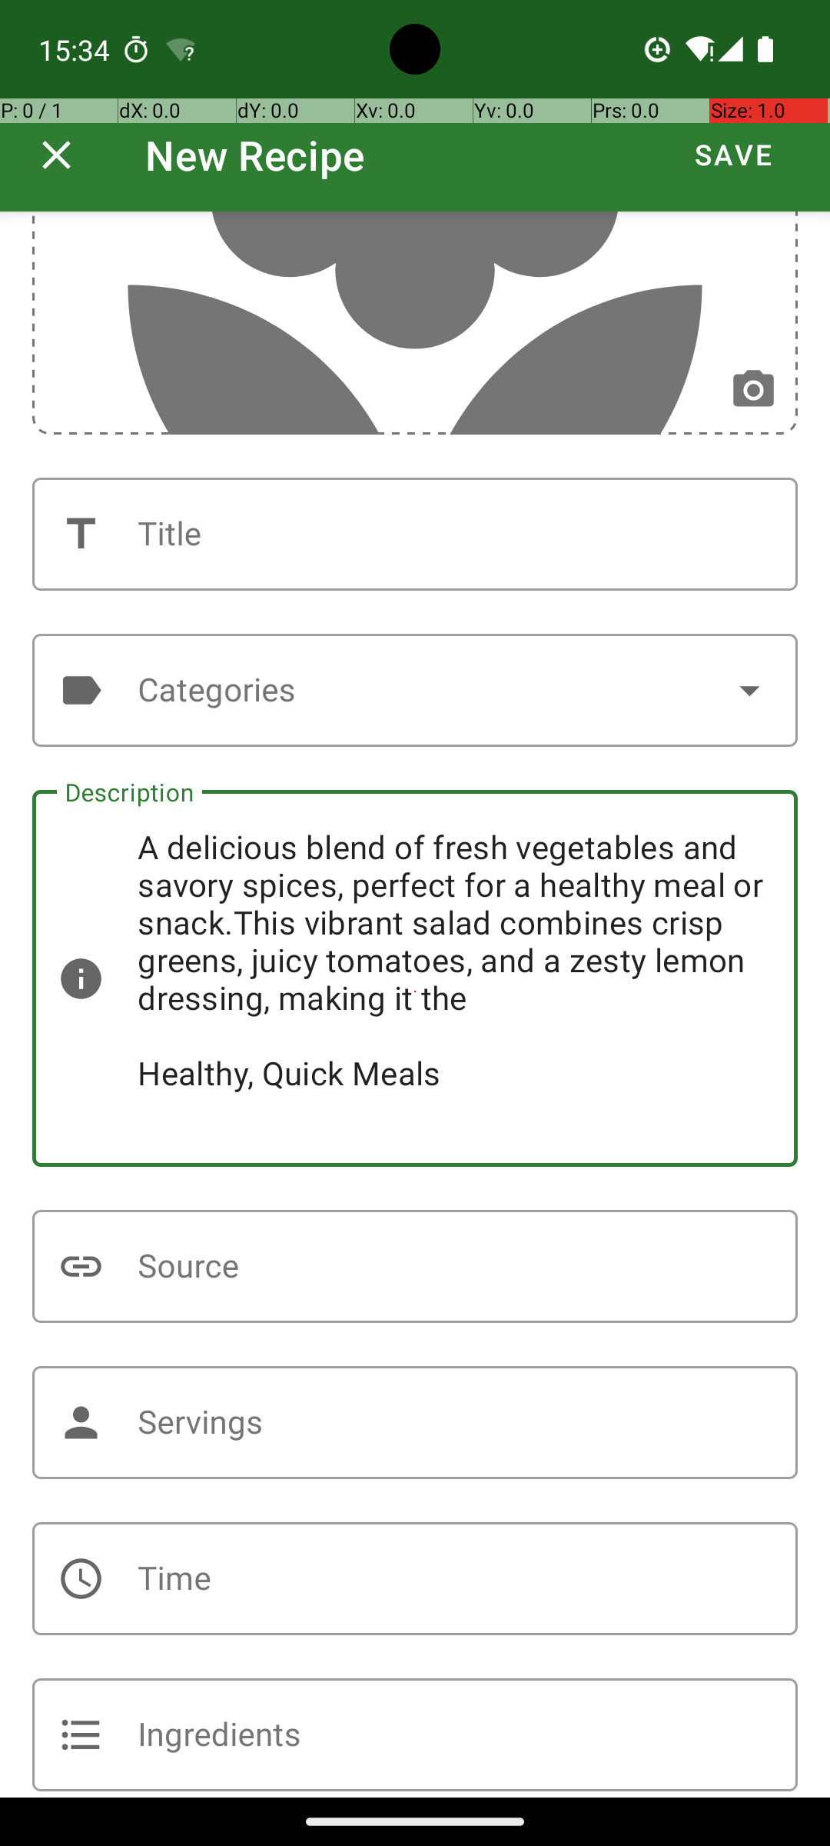  What do you see at coordinates (415, 978) in the screenshot?
I see `A delicious blend of fresh vegetables and savory spices, perfect for a healthy meal or snack.This vibrant salad combines crisp greens, juicy tomatoes, and a zesty lemon dressing, making it the

Healthy, Quick Meals
` at bounding box center [415, 978].